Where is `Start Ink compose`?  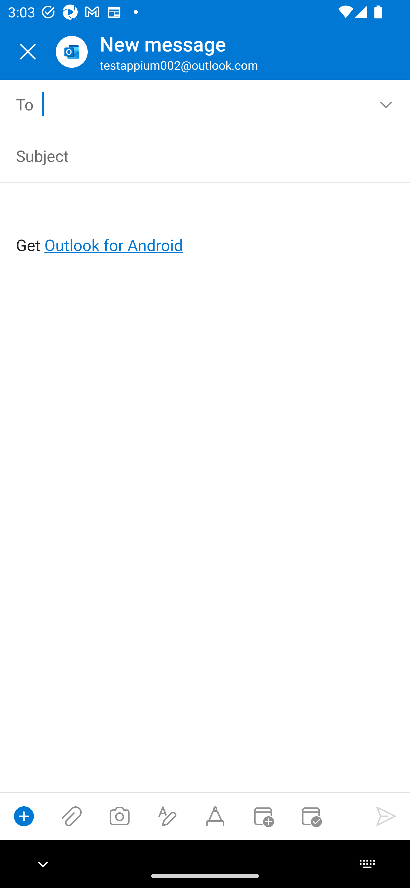
Start Ink compose is located at coordinates (215, 816).